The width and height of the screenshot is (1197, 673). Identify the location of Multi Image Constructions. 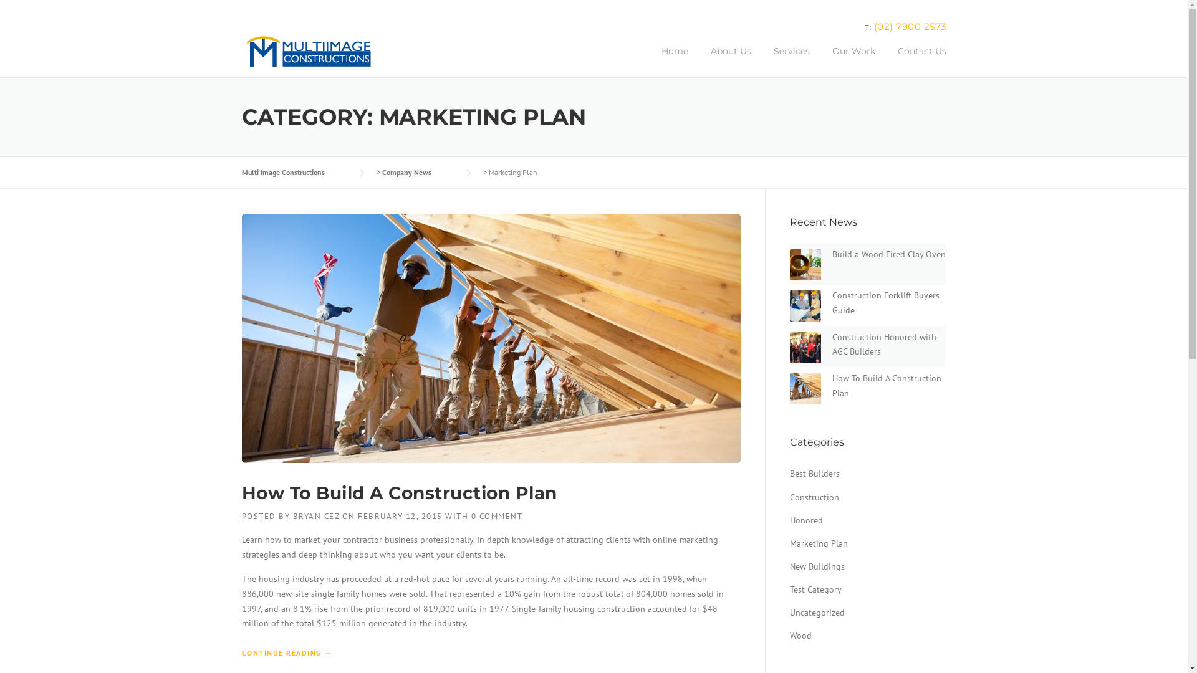
(310, 51).